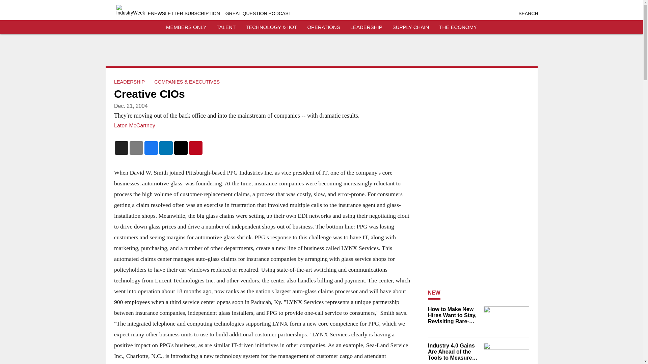  Describe the element at coordinates (134, 125) in the screenshot. I see `Laton McCartney` at that location.